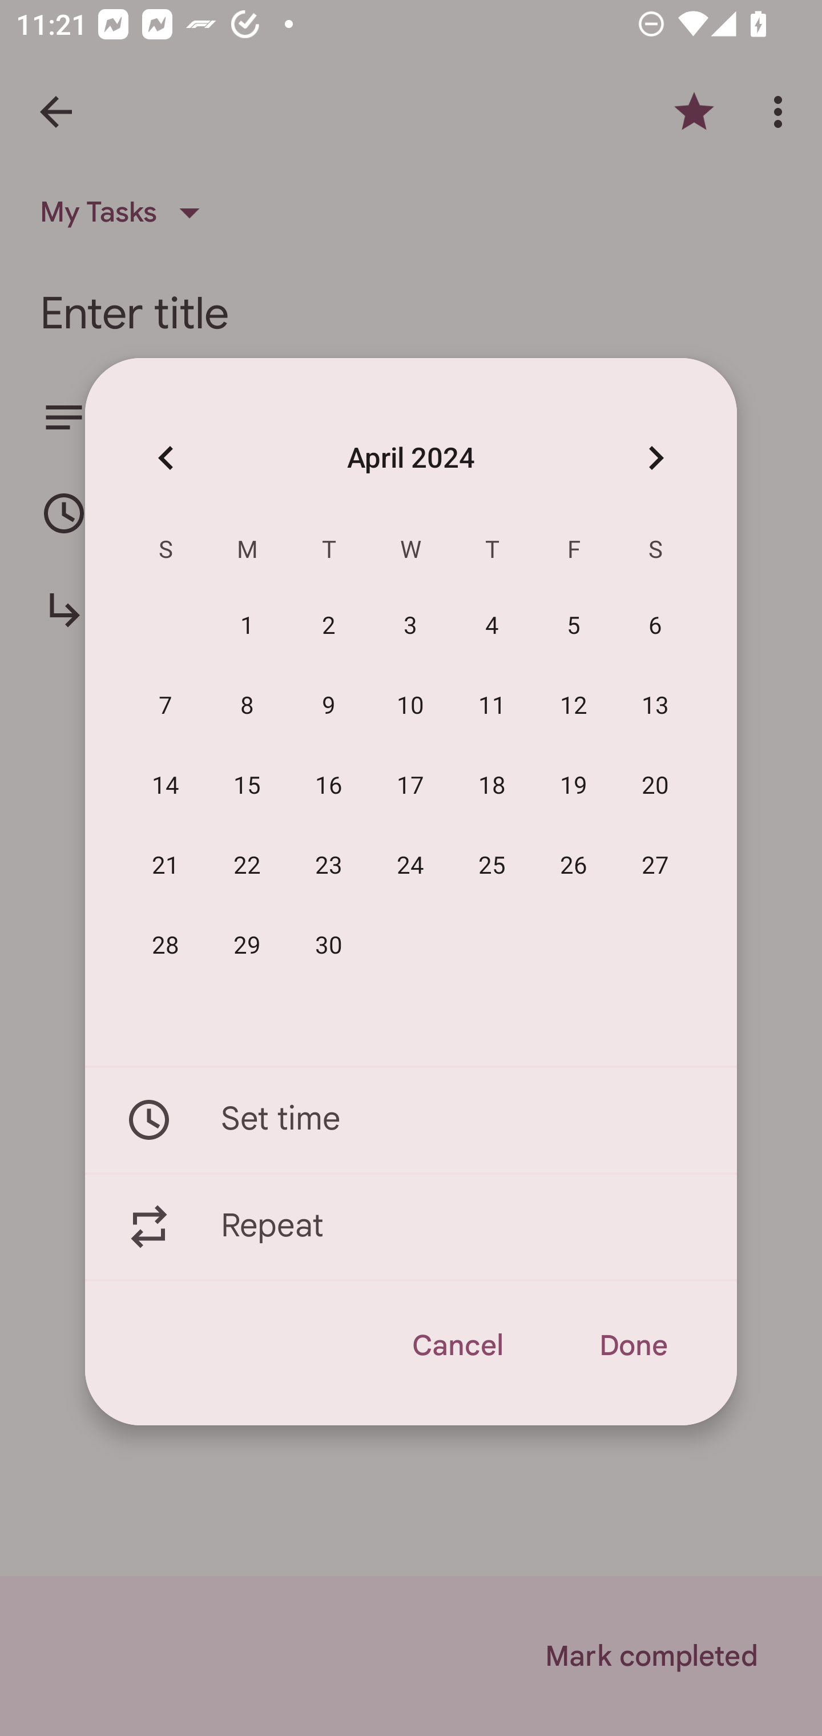 The image size is (822, 1736). Describe the element at coordinates (166, 706) in the screenshot. I see `7 07 April 2024` at that location.